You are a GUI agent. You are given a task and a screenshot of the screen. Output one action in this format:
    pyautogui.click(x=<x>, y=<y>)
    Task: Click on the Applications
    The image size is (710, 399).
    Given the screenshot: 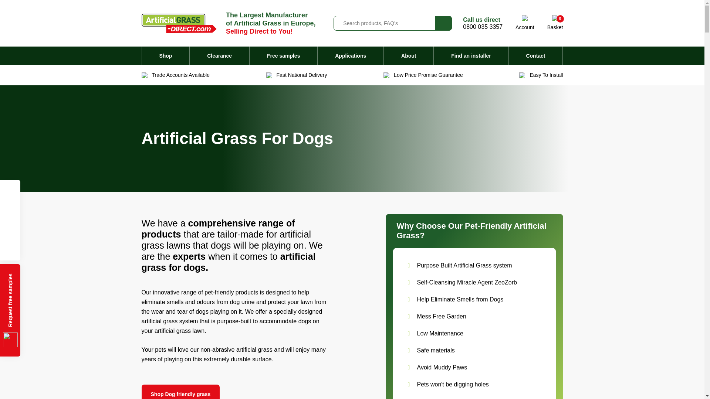 What is the action you would take?
    pyautogui.click(x=166, y=56)
    